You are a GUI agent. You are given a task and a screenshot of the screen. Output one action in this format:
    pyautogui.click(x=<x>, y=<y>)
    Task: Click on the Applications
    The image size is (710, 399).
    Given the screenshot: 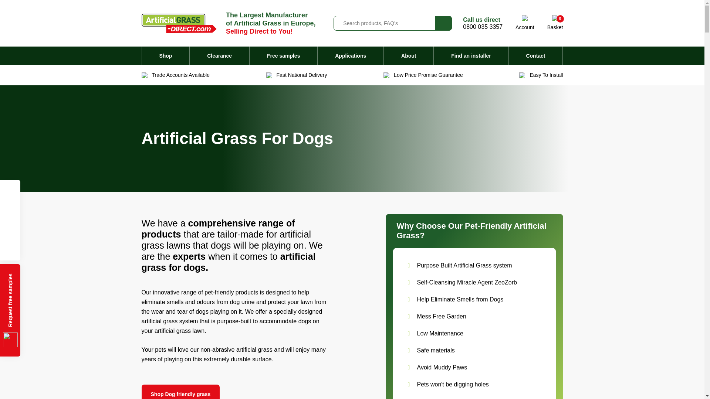 What is the action you would take?
    pyautogui.click(x=166, y=56)
    